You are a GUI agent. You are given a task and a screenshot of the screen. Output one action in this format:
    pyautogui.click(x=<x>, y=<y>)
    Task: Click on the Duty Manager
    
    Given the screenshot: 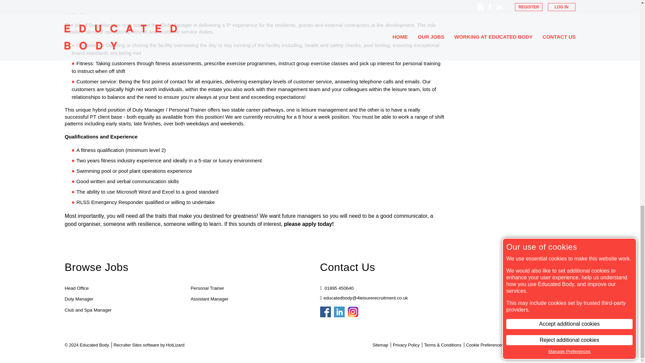 What is the action you would take?
    pyautogui.click(x=79, y=299)
    